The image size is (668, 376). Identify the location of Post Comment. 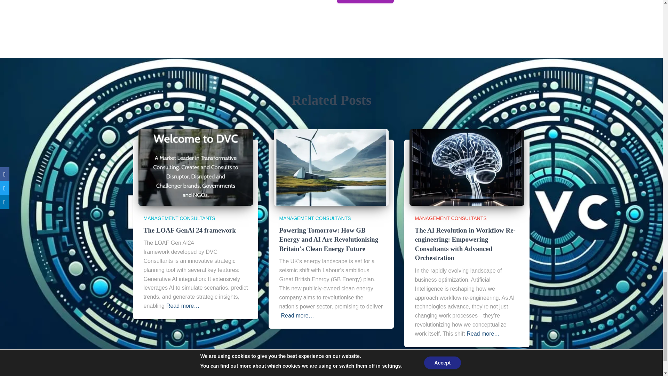
(365, 1).